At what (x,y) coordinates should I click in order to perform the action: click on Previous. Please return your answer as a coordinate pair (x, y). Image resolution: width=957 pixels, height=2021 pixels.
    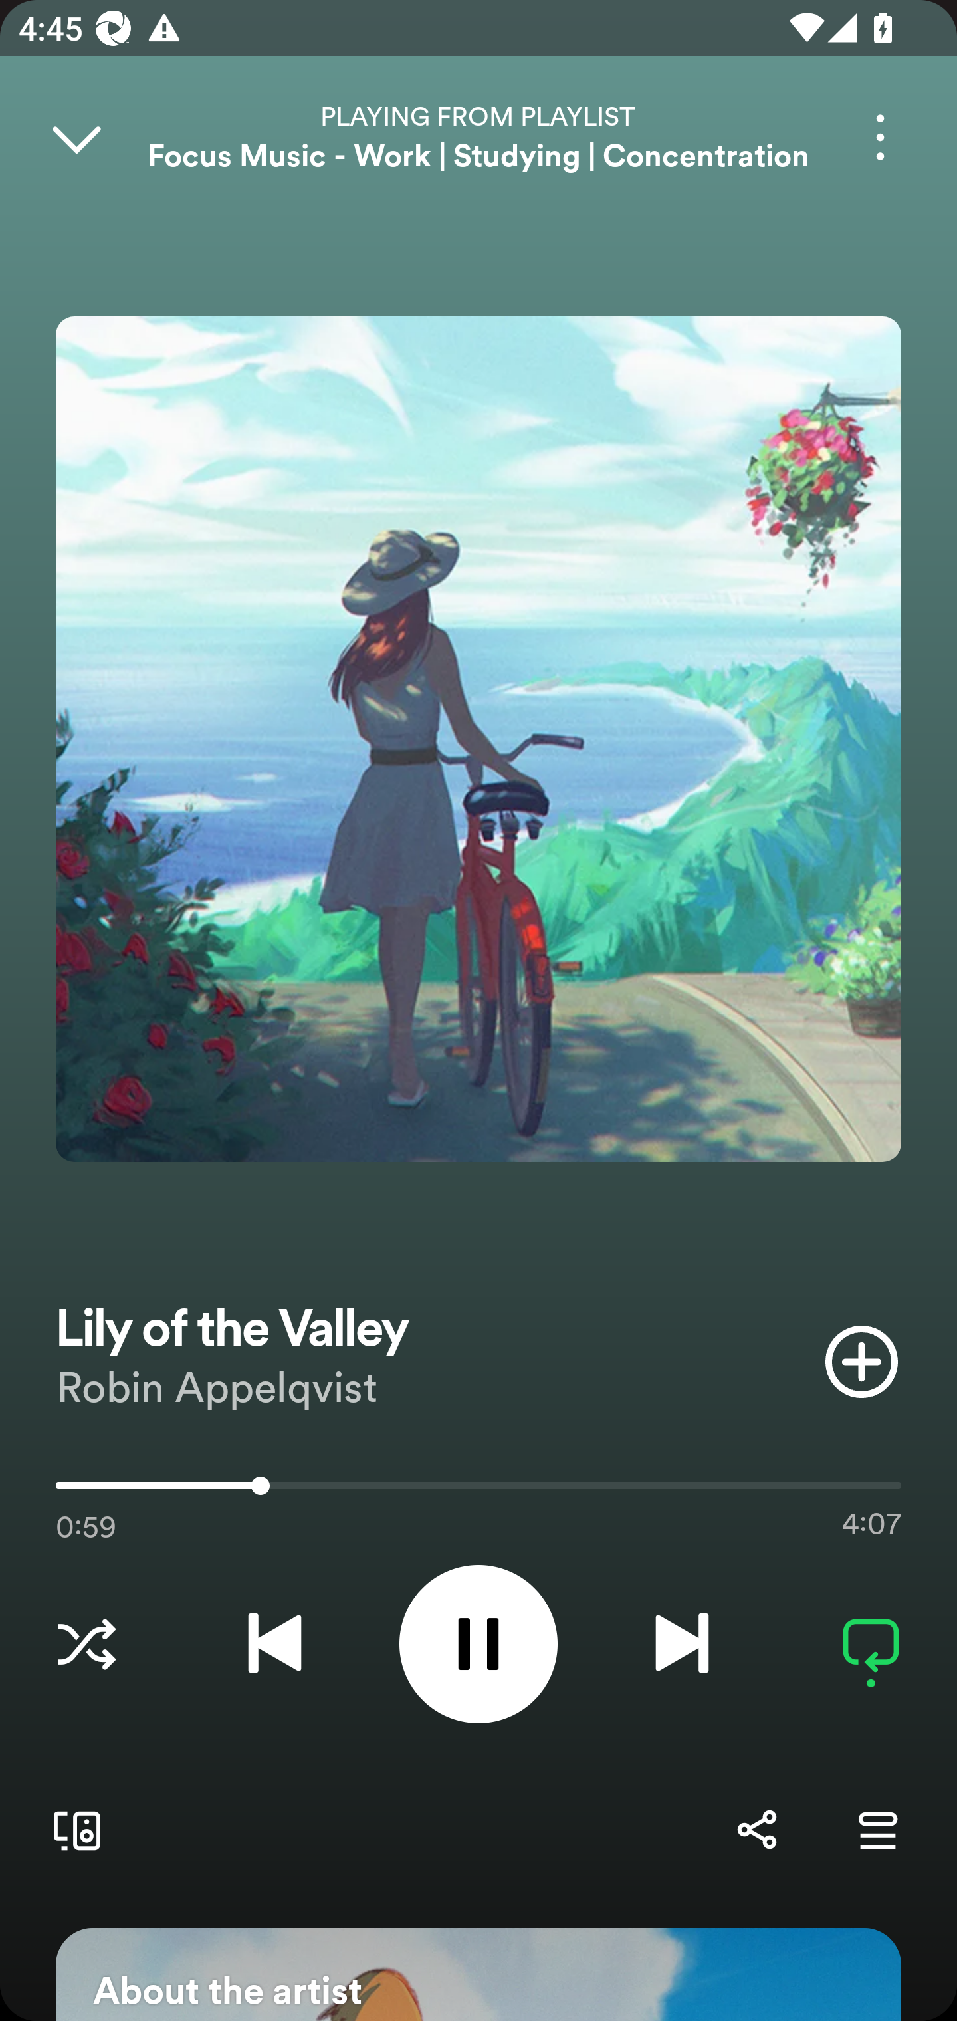
    Looking at the image, I should click on (274, 1643).